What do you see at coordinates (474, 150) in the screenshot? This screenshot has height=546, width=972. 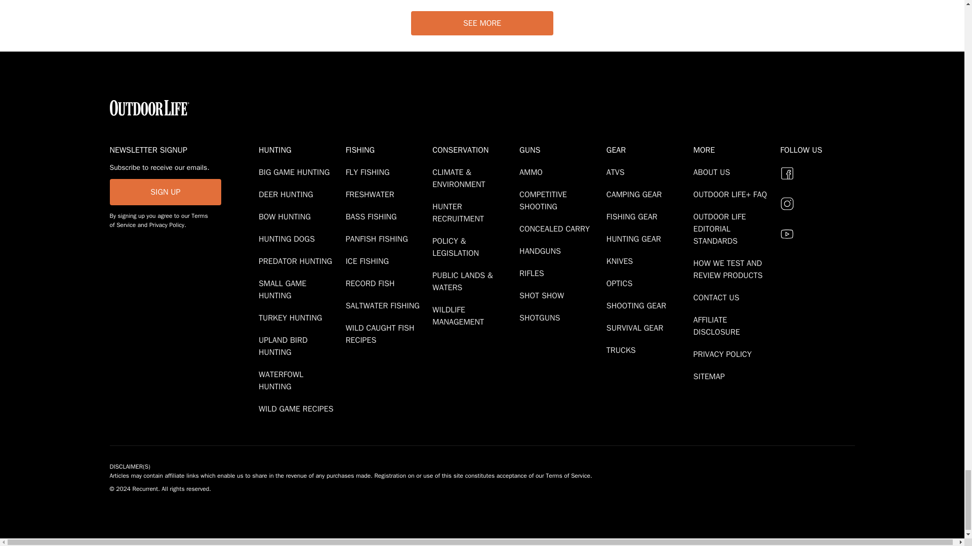 I see `Conservation` at bounding box center [474, 150].